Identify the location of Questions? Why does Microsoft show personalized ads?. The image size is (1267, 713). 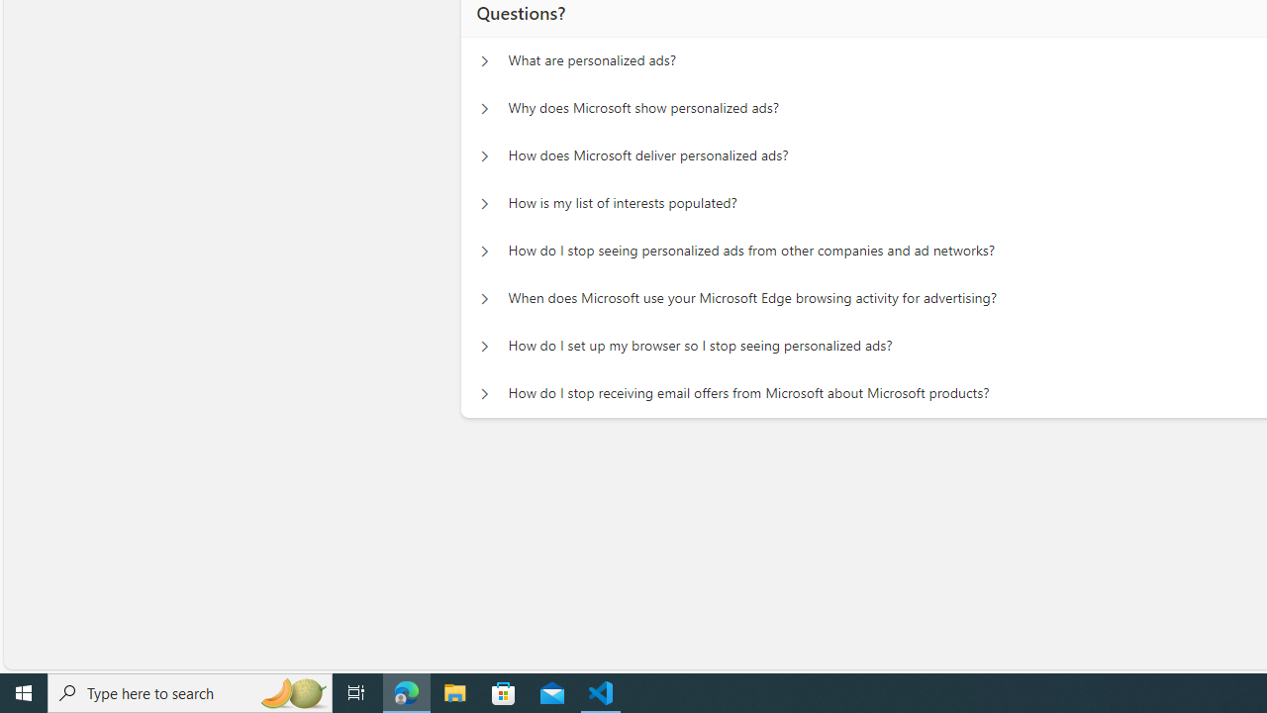
(484, 109).